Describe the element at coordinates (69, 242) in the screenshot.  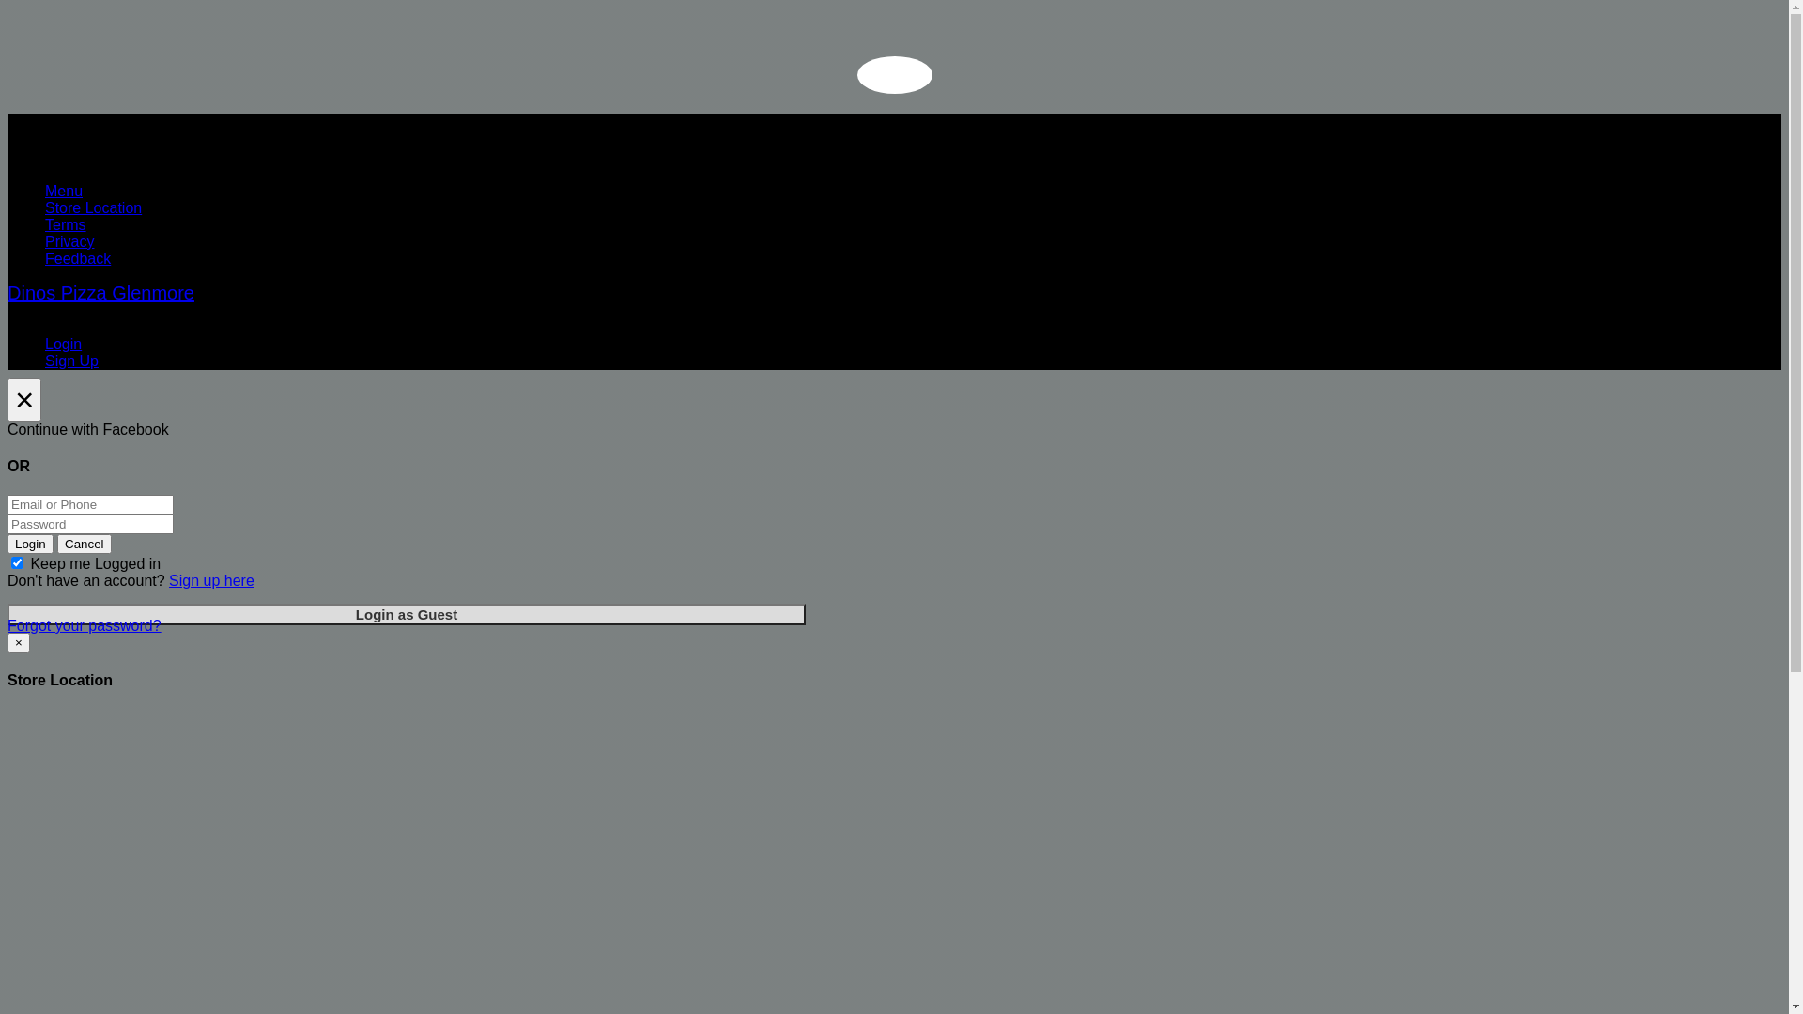
I see `Privacy` at that location.